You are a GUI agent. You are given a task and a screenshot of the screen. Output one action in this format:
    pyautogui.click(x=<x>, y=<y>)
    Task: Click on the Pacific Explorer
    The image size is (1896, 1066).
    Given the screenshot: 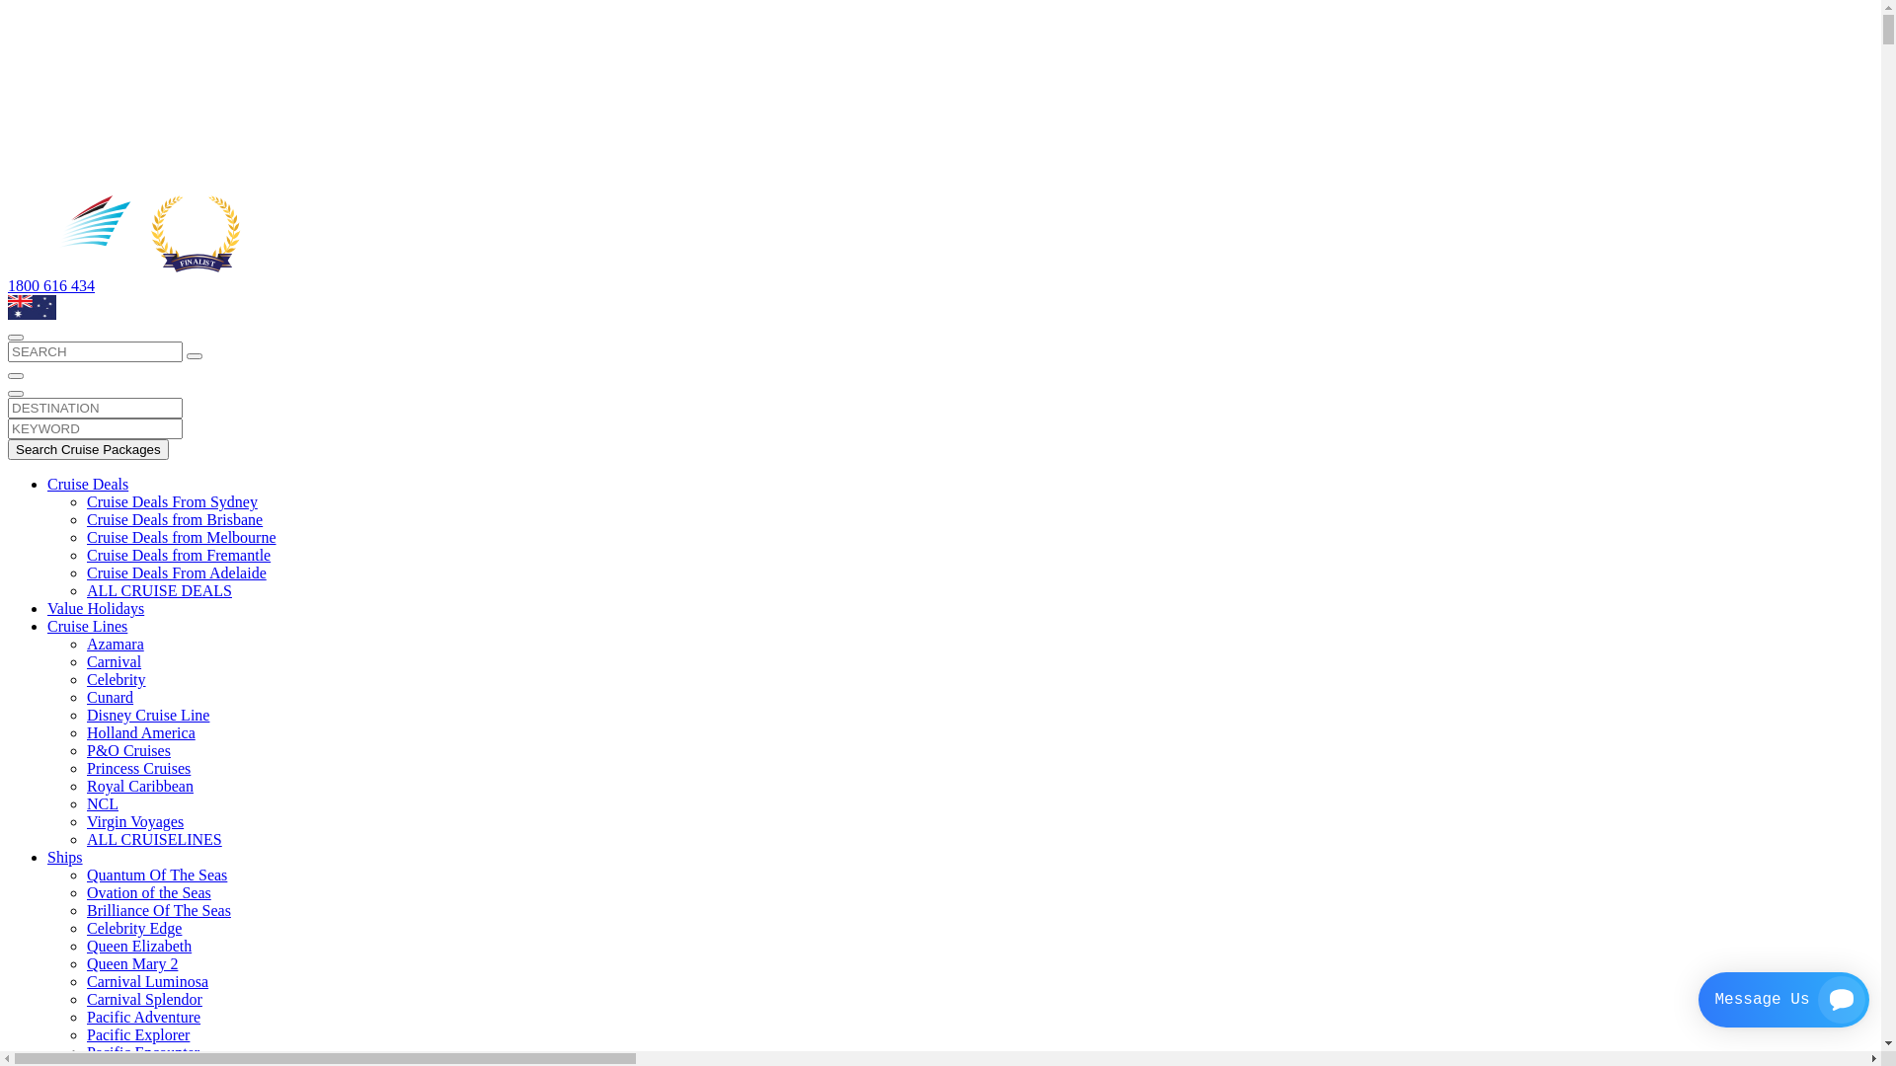 What is the action you would take?
    pyautogui.click(x=138, y=1034)
    